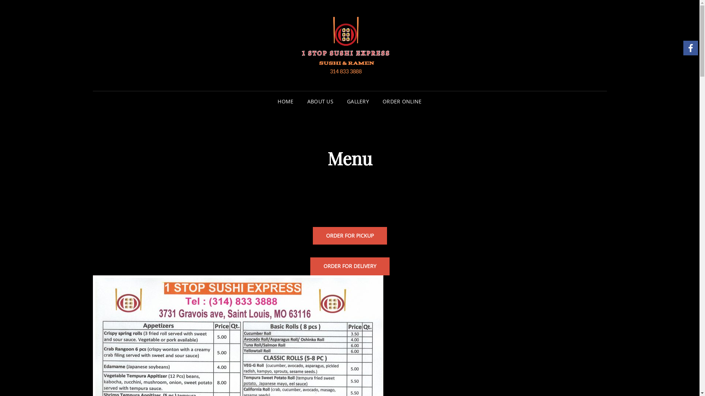  Describe the element at coordinates (350, 266) in the screenshot. I see `ORDER FOR DELIVERY` at that location.